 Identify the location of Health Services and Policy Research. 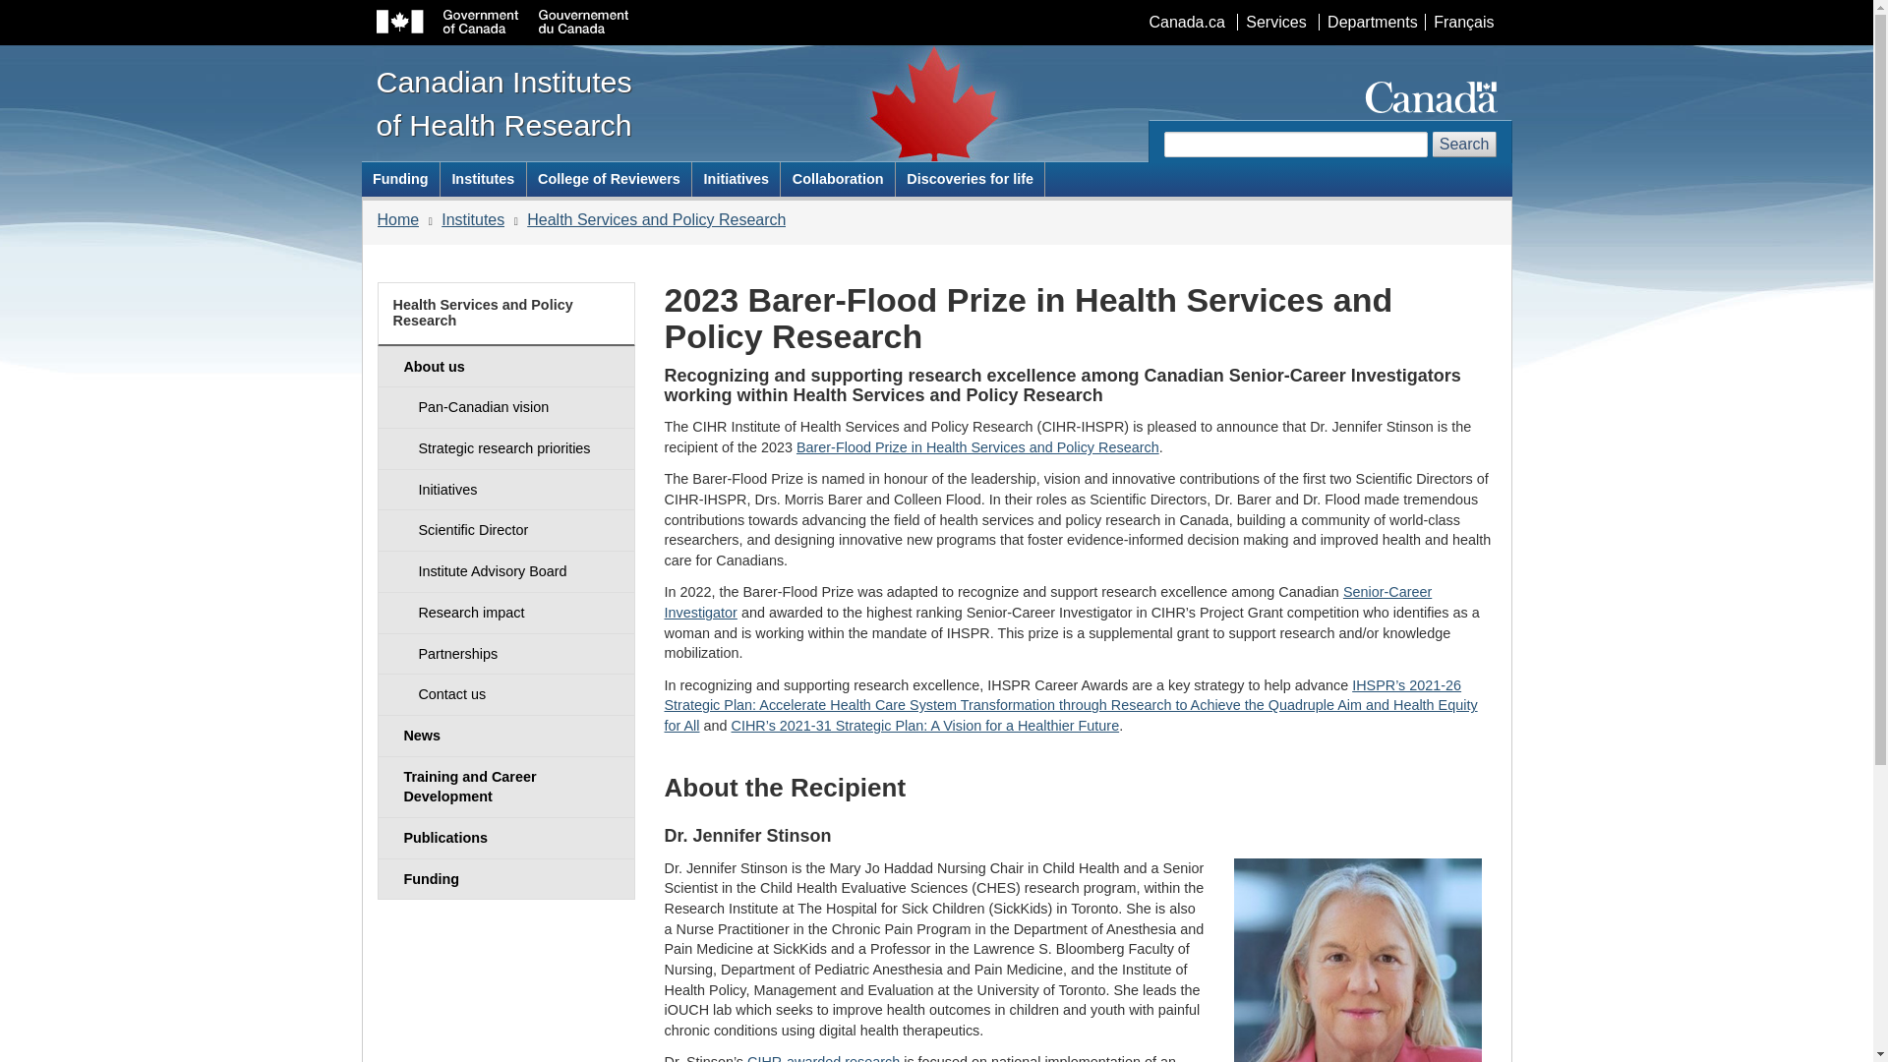
(655, 219).